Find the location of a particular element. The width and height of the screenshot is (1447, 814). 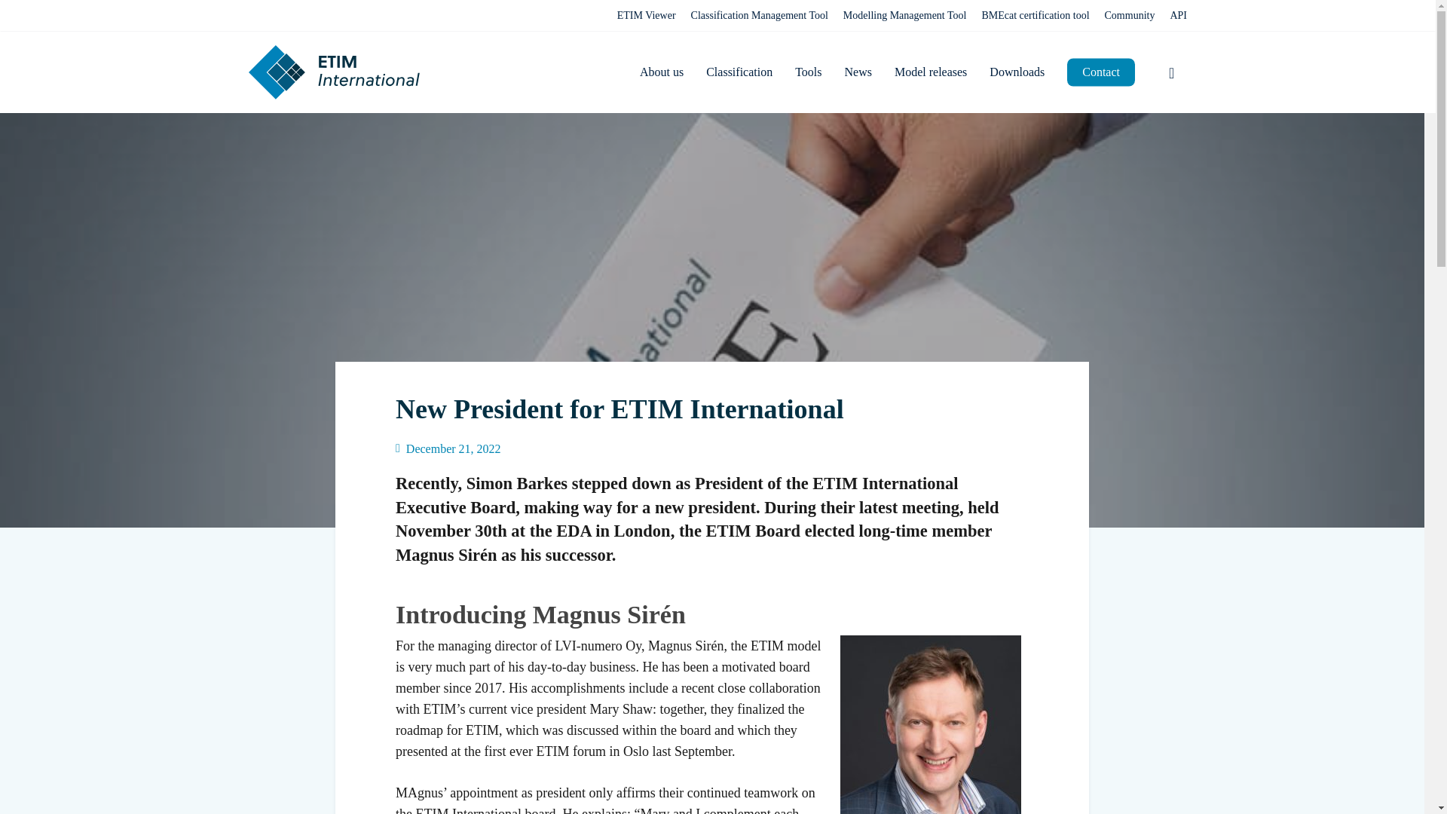

BMEcat certification tool is located at coordinates (1035, 15).